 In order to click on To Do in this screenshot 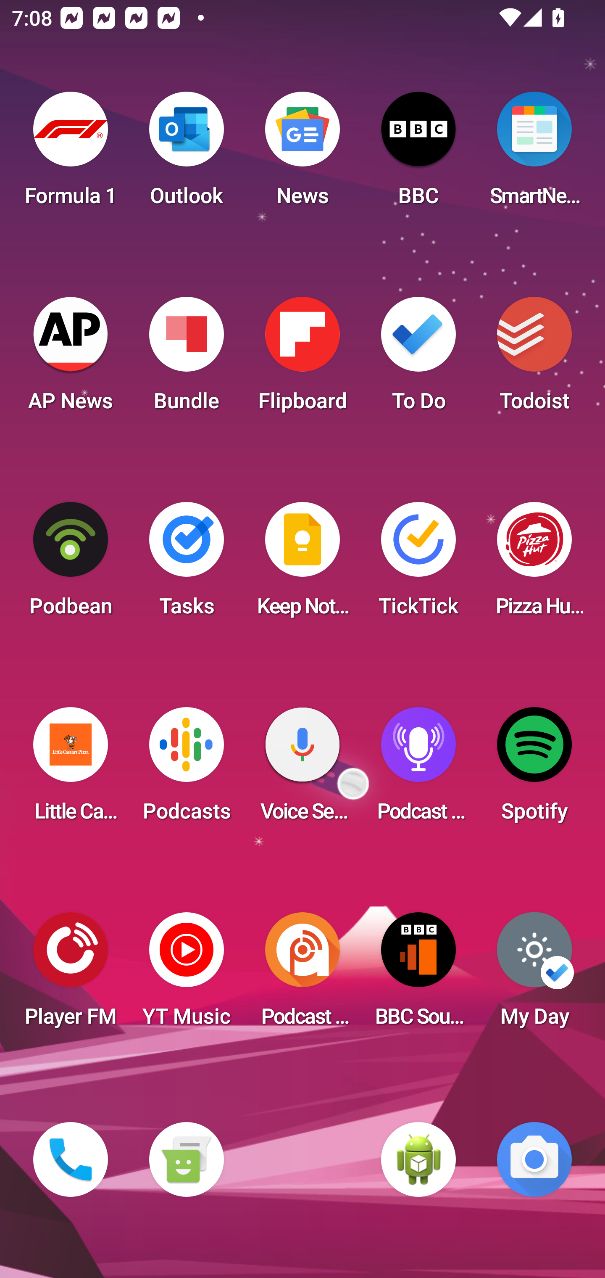, I will do `click(418, 359)`.